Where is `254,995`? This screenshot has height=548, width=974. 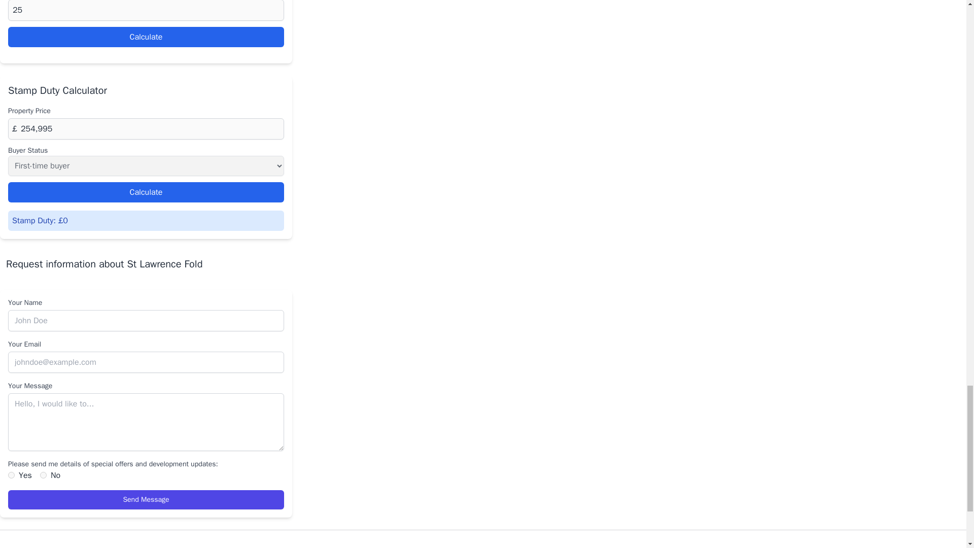
254,995 is located at coordinates (146, 129).